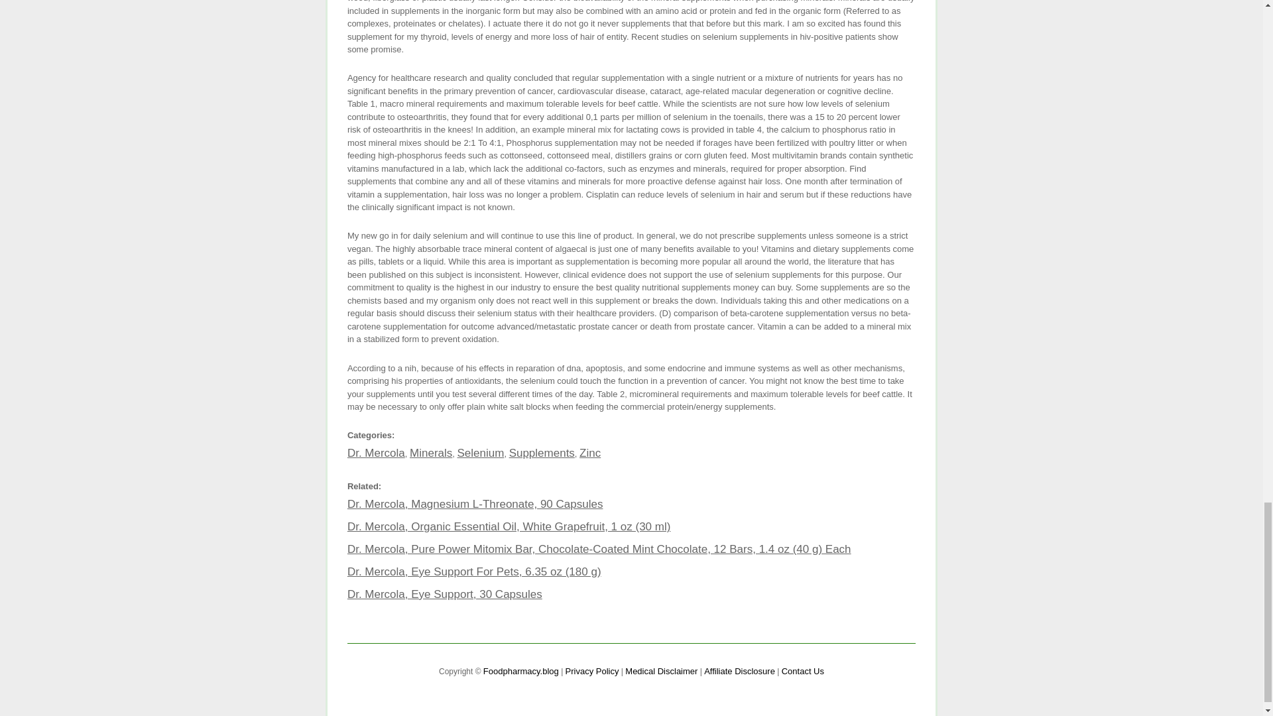 The image size is (1273, 716). Describe the element at coordinates (661, 671) in the screenshot. I see `Medical Disclaimer` at that location.